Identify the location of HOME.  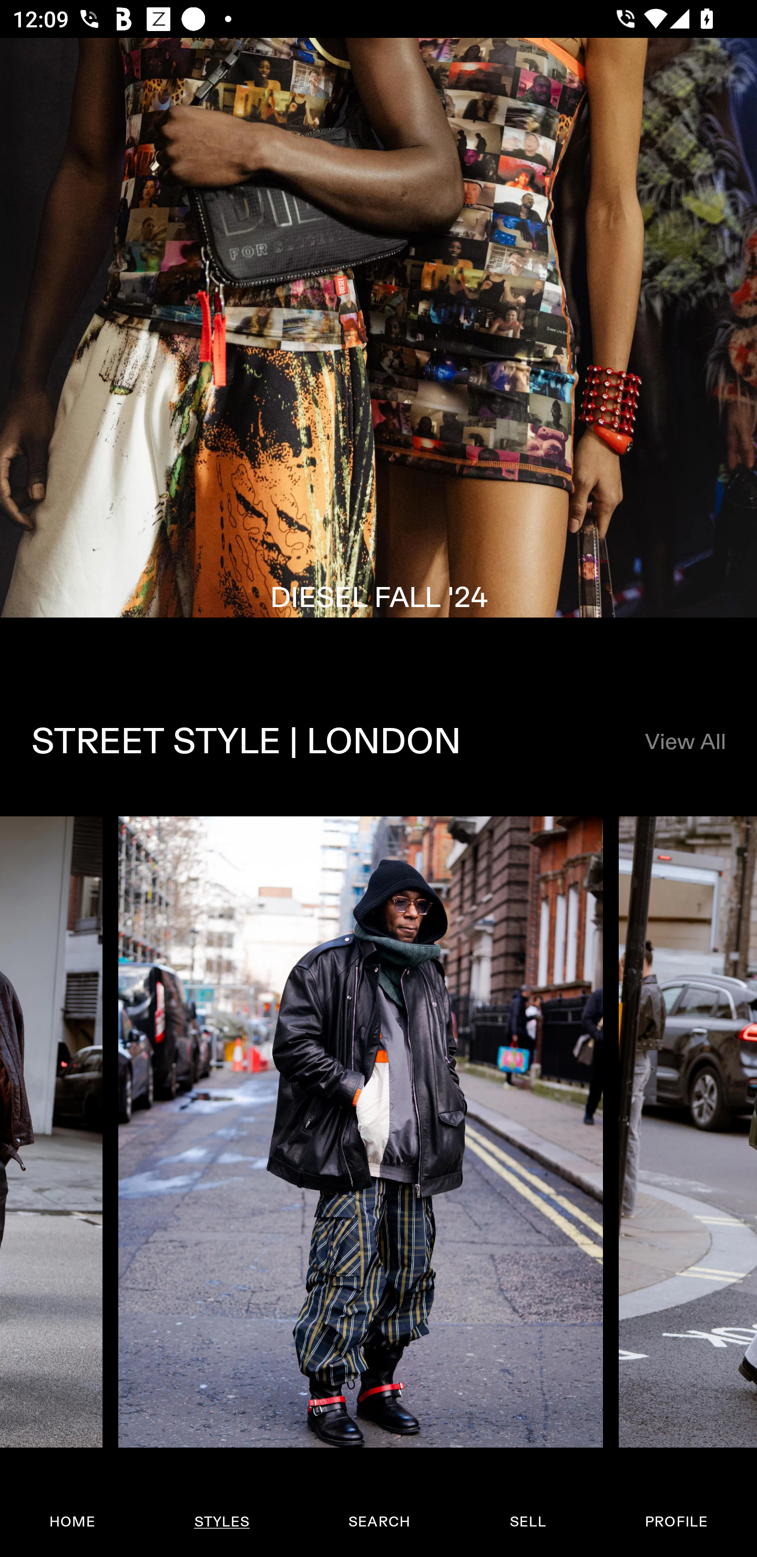
(73, 1522).